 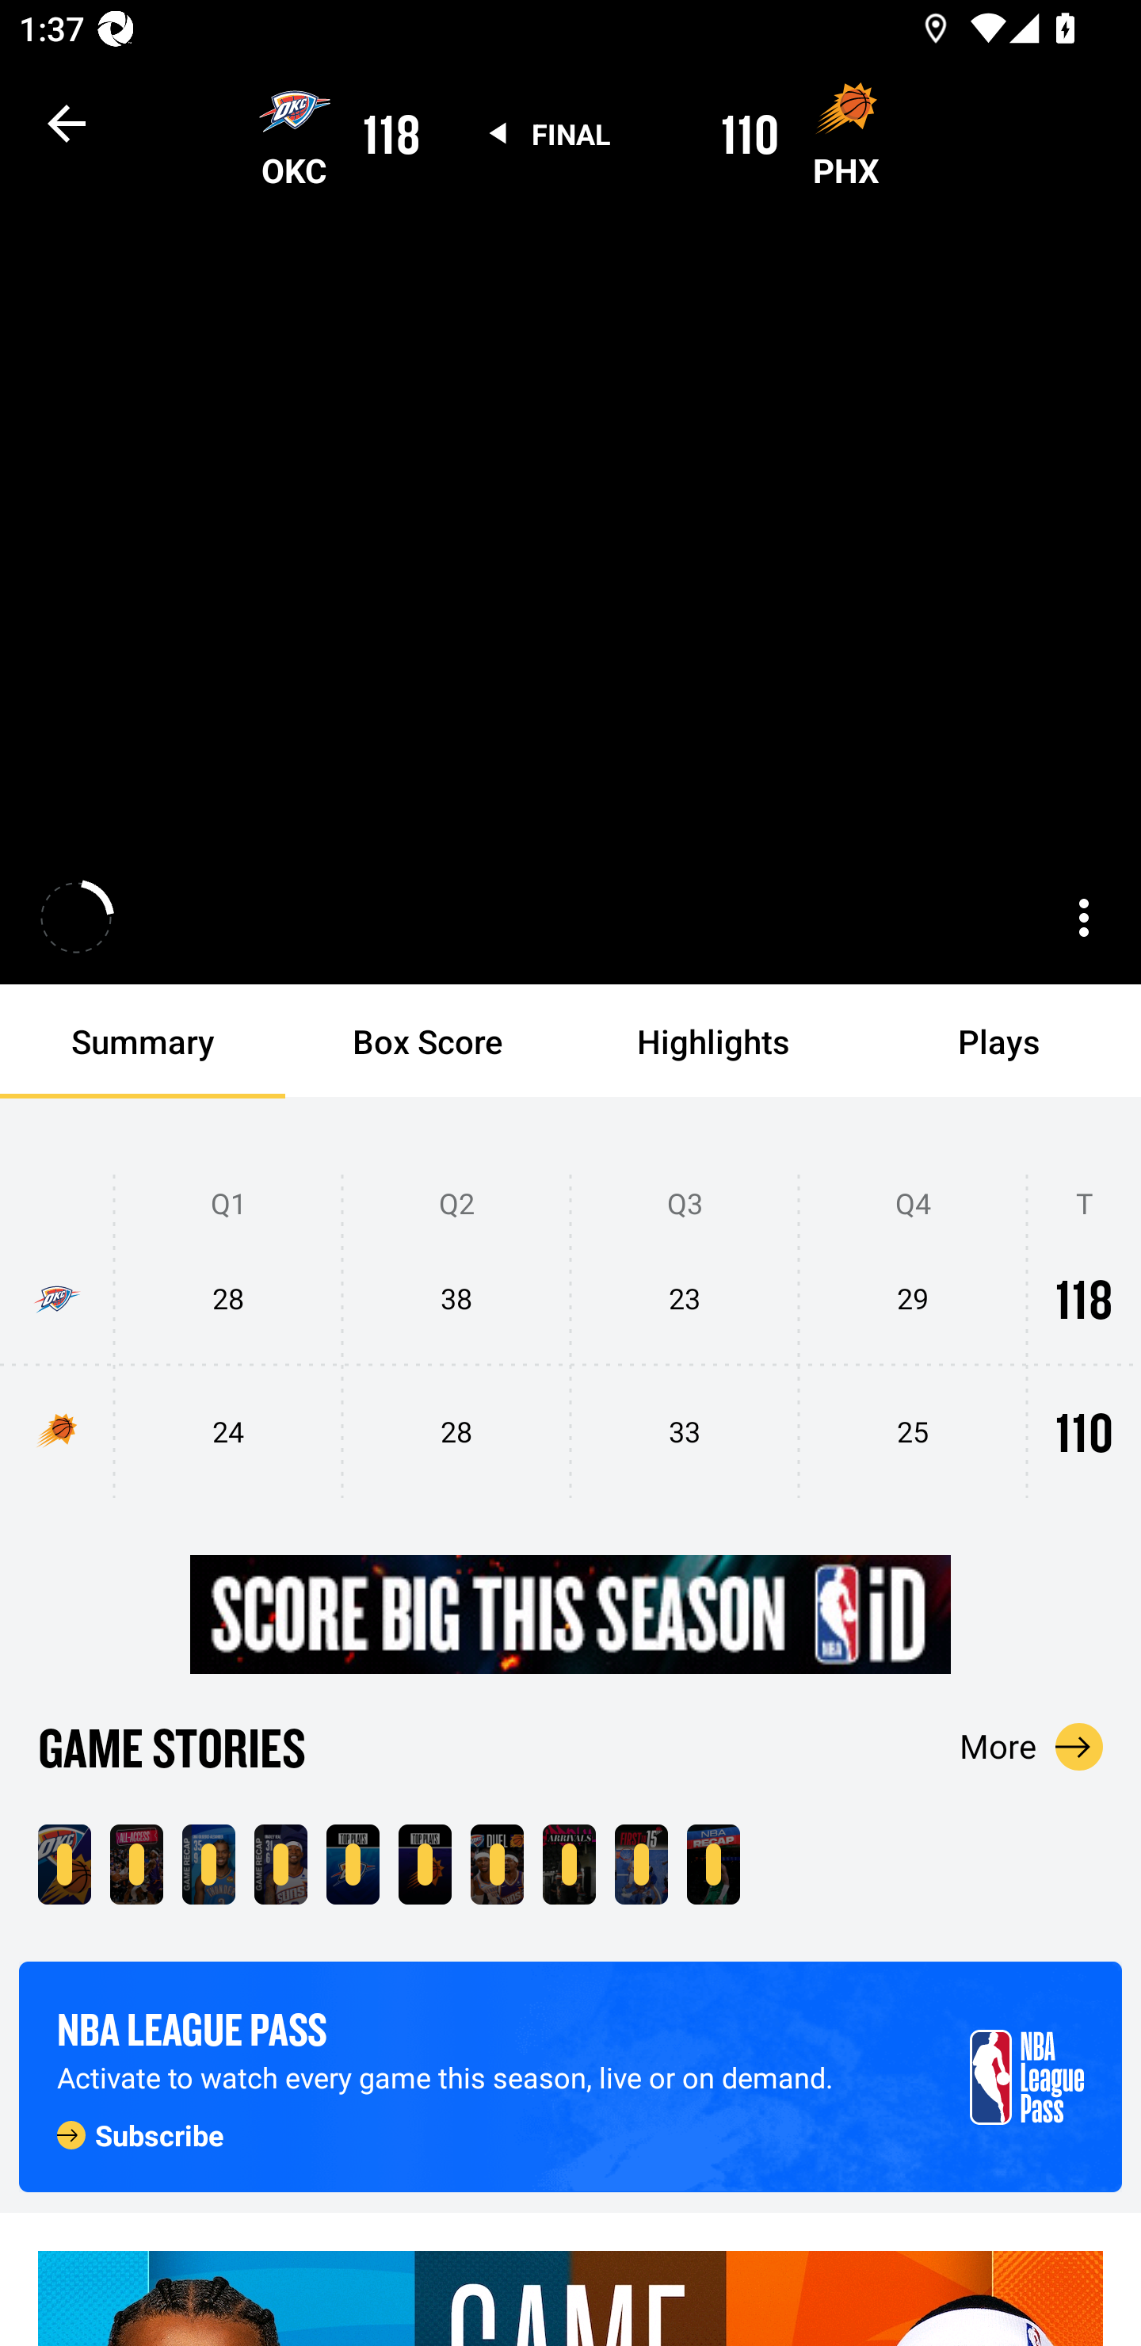 What do you see at coordinates (1032, 1746) in the screenshot?
I see `More` at bounding box center [1032, 1746].